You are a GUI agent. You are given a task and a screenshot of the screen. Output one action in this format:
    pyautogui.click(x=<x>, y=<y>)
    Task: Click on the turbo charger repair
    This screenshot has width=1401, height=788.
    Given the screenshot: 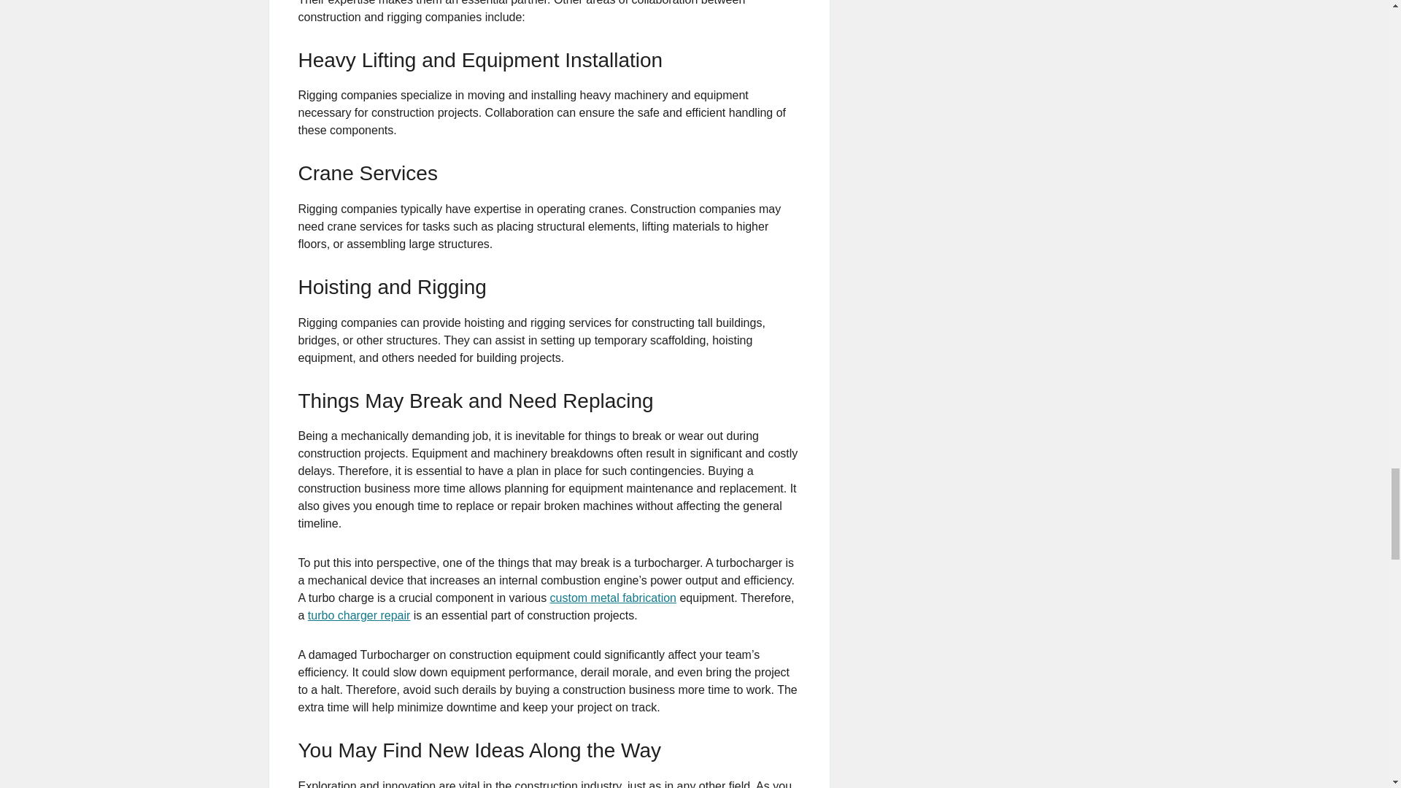 What is the action you would take?
    pyautogui.click(x=359, y=615)
    